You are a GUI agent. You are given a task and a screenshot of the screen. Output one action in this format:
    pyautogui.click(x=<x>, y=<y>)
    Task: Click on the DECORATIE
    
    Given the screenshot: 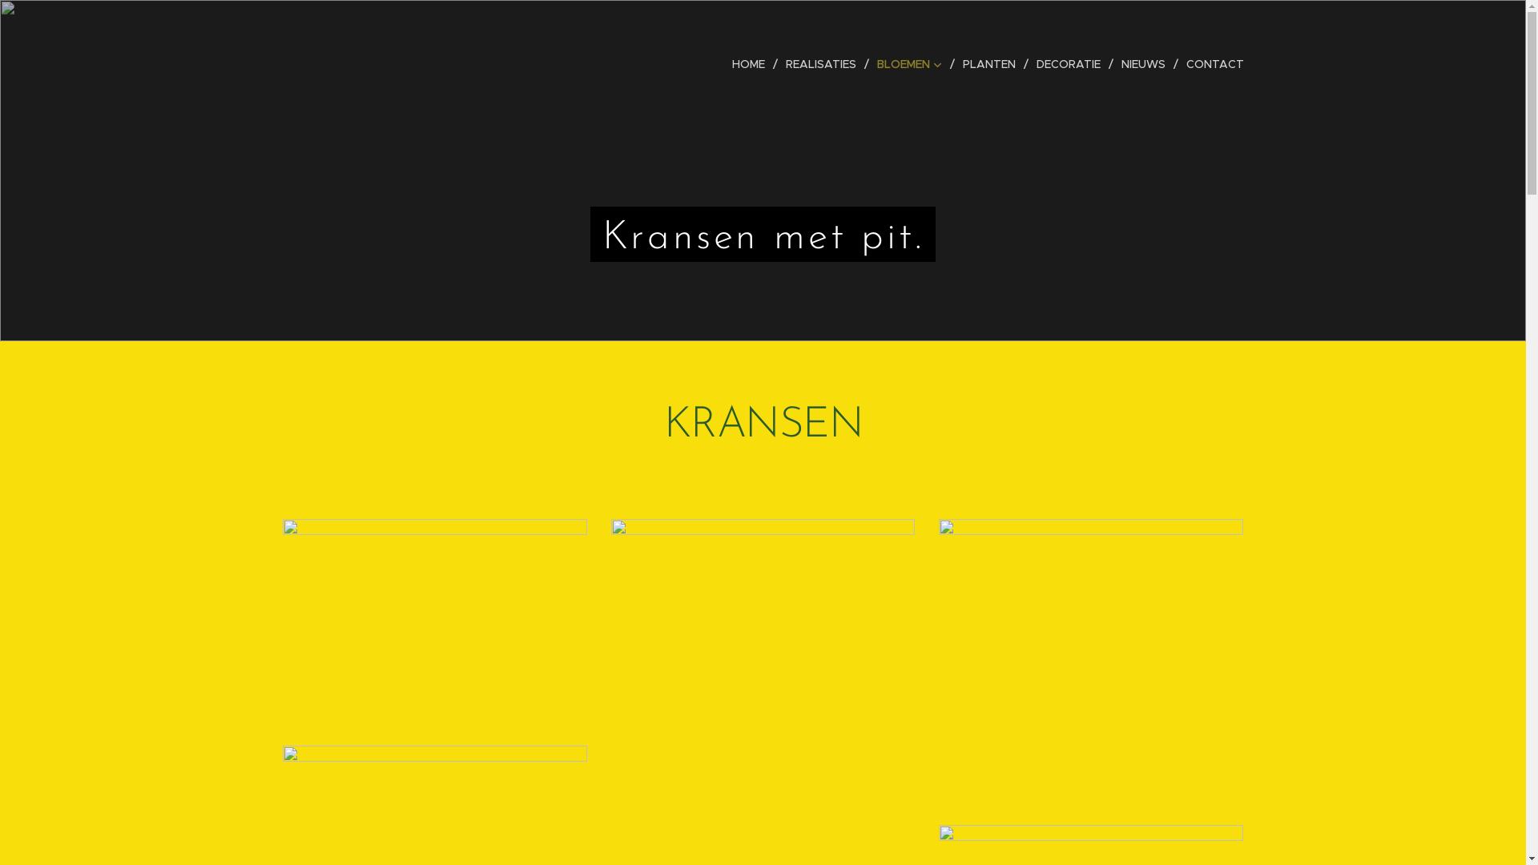 What is the action you would take?
    pyautogui.click(x=1071, y=64)
    